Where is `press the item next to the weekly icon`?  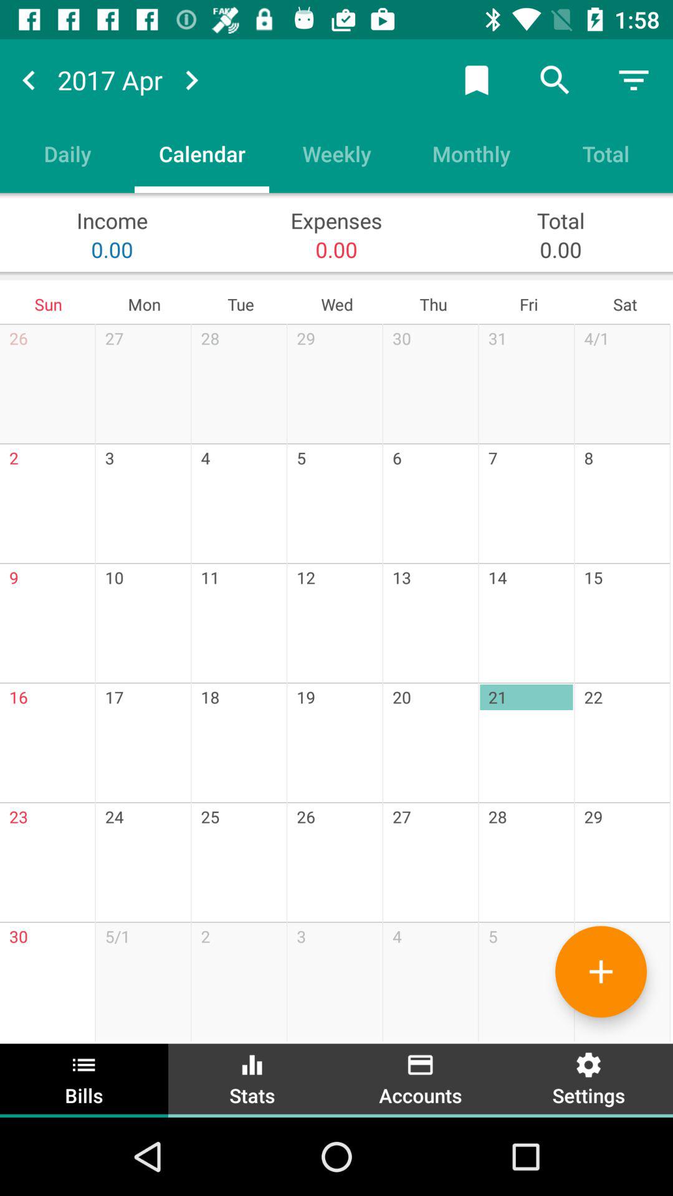
press the item next to the weekly icon is located at coordinates (471, 153).